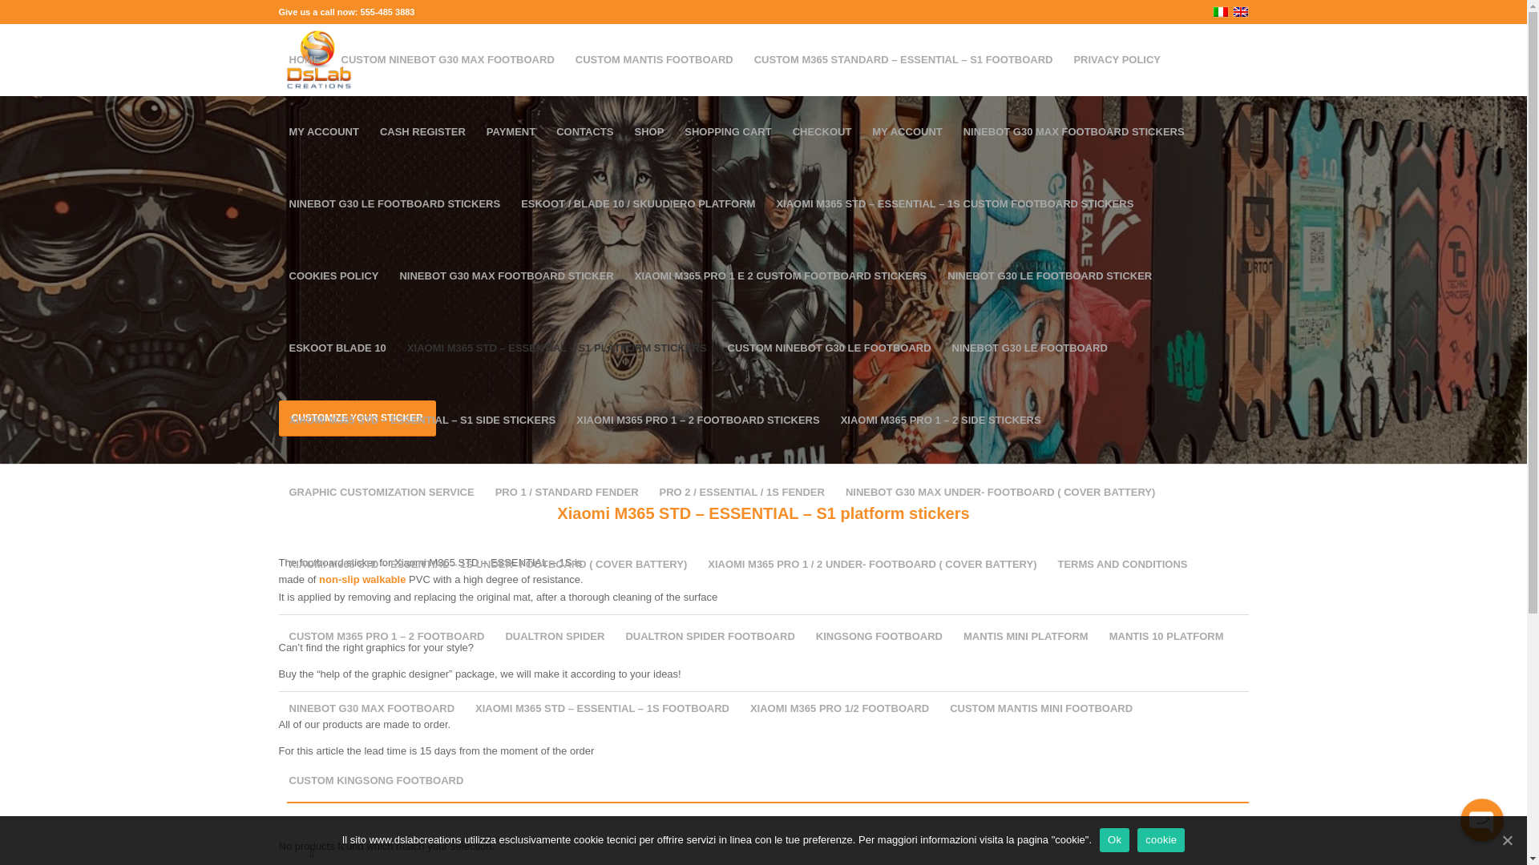 This screenshot has width=1539, height=865. I want to click on GRAPHIC CUSTOMIZATION SERVICE, so click(382, 492).